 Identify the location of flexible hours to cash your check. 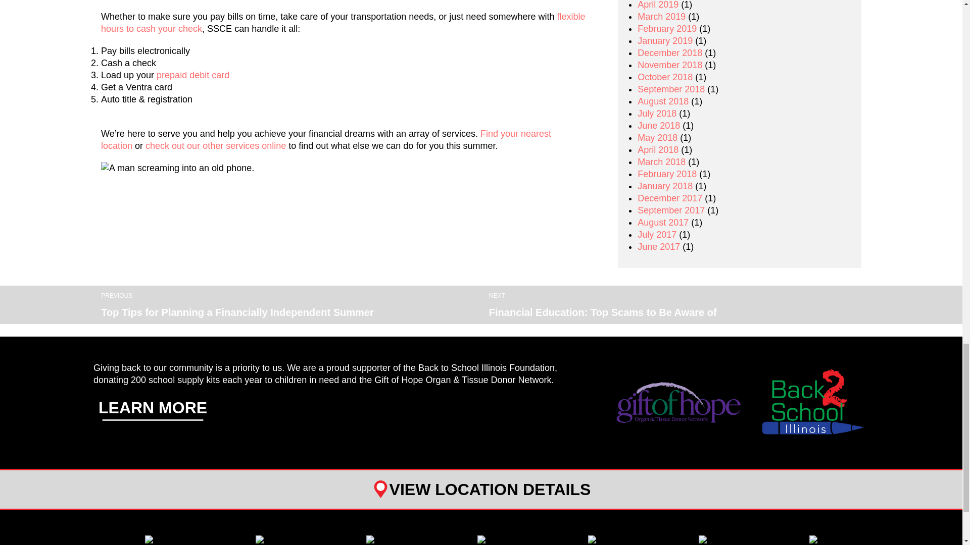
(343, 22).